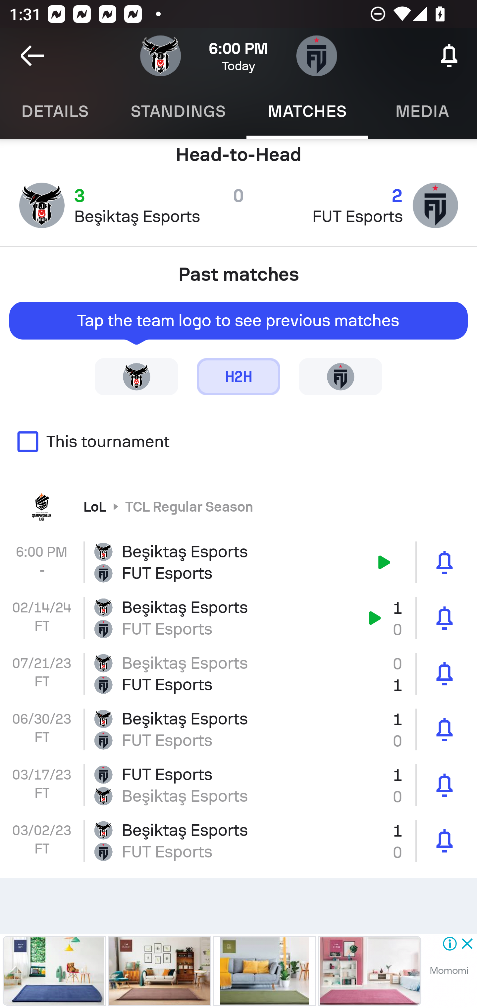 The image size is (477, 1008). I want to click on 07/21/23 FT Beşiktaş Esports 0 FUT Esports 1, so click(238, 674).